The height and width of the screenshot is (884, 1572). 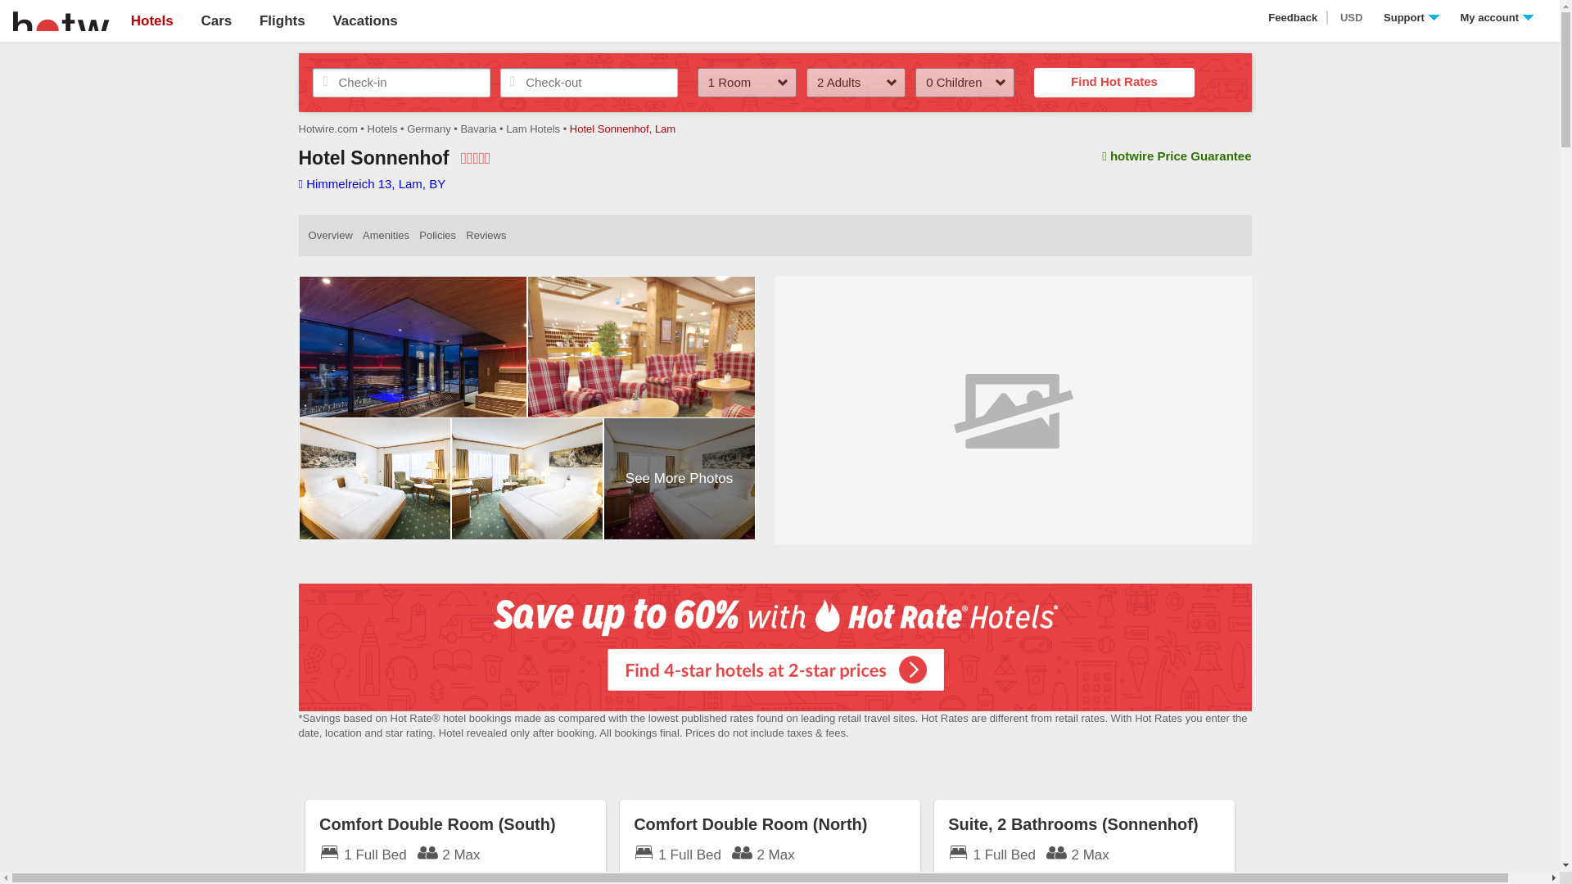 What do you see at coordinates (151, 20) in the screenshot?
I see `Hotels` at bounding box center [151, 20].